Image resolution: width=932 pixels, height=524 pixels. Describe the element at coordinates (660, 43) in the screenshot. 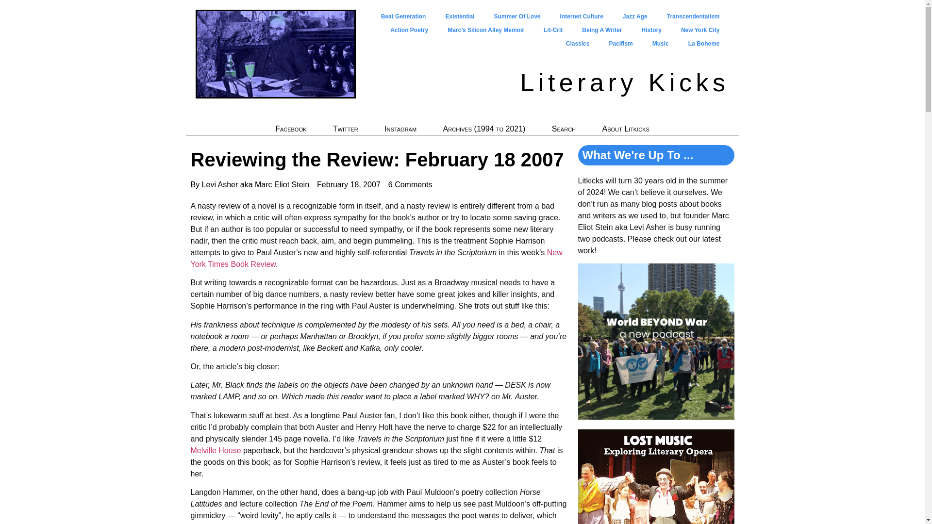

I see `Music` at that location.